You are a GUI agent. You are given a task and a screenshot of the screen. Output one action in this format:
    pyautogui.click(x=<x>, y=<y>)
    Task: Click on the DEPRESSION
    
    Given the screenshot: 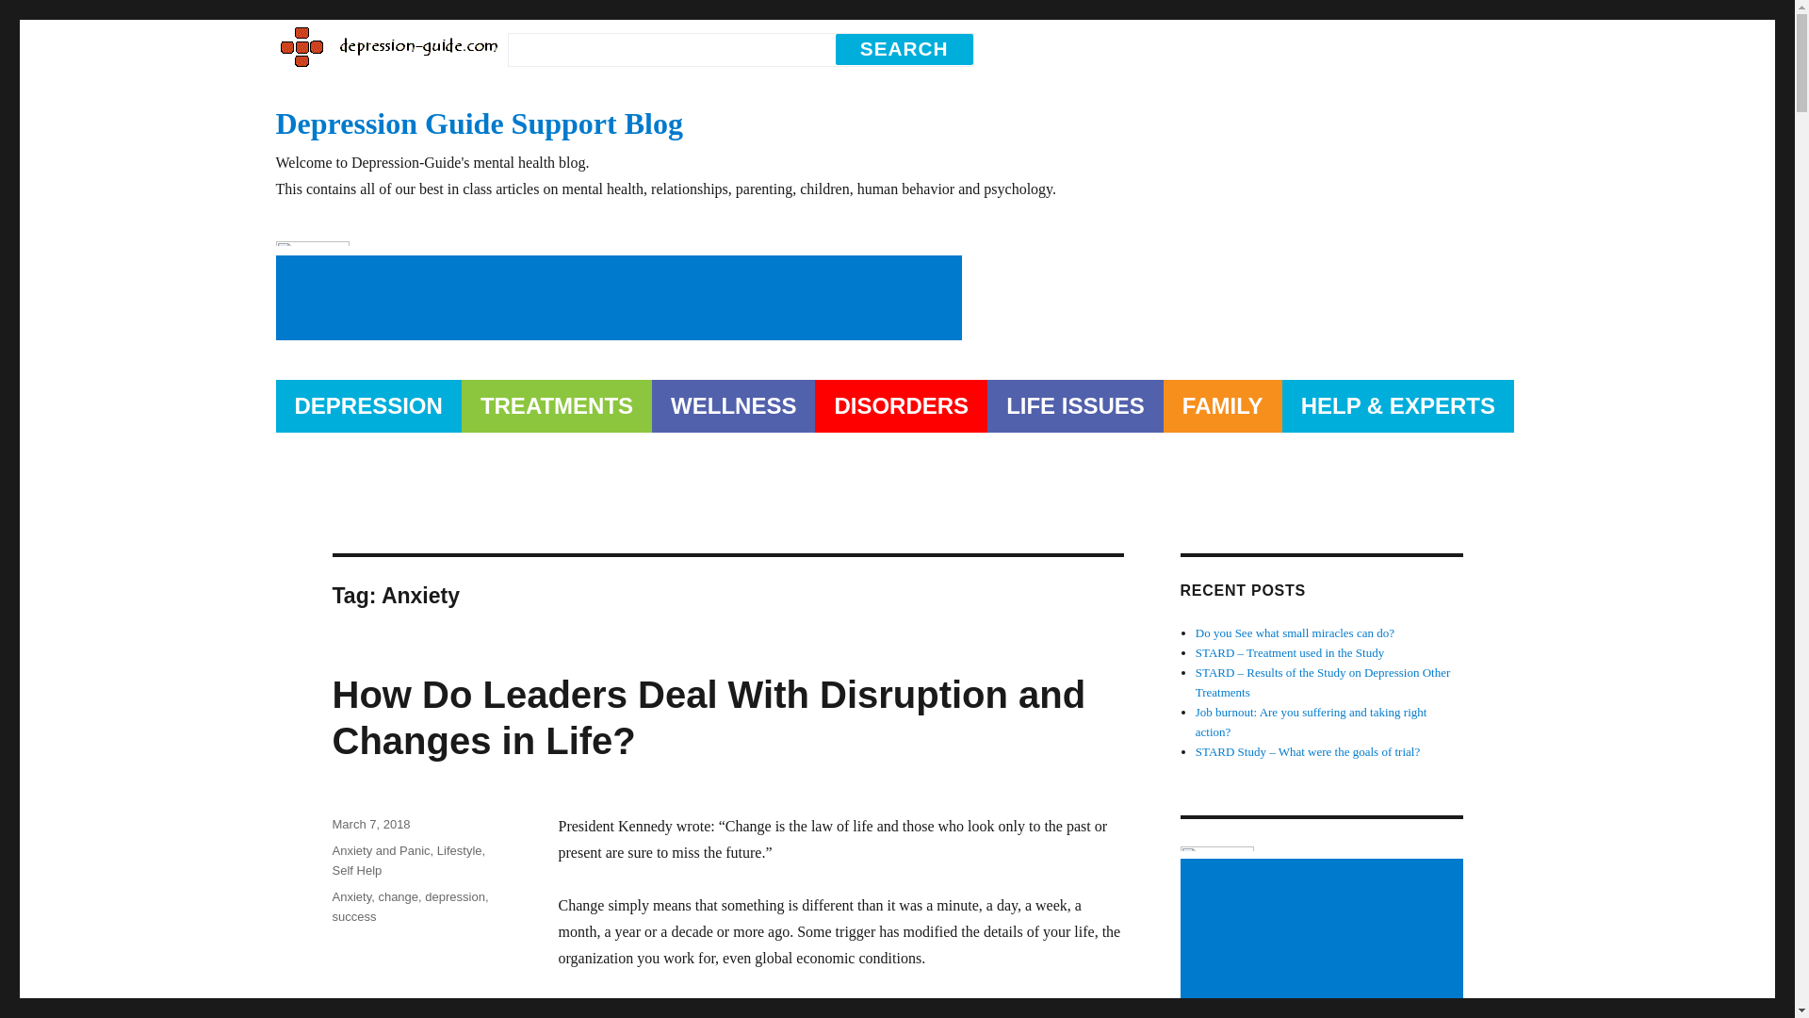 What is the action you would take?
    pyautogui.click(x=367, y=405)
    